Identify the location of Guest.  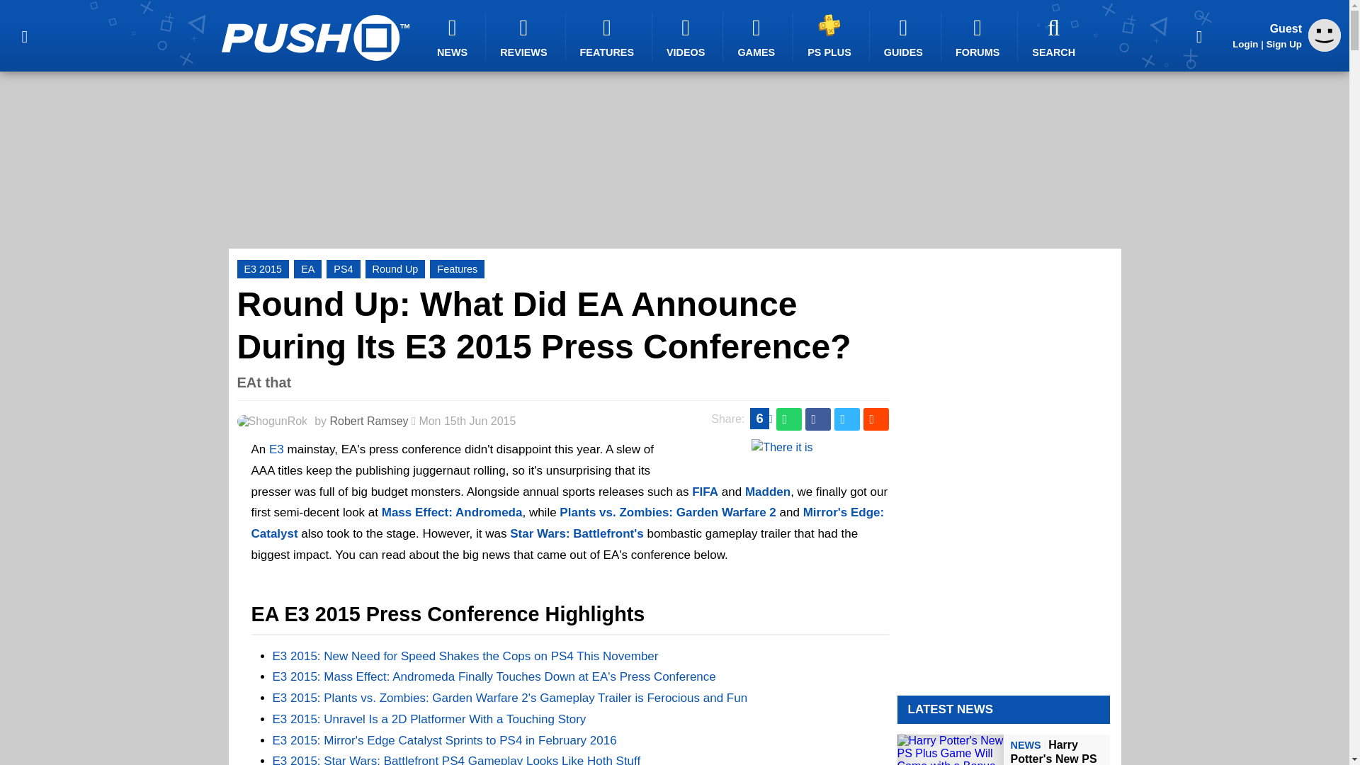
(1325, 35).